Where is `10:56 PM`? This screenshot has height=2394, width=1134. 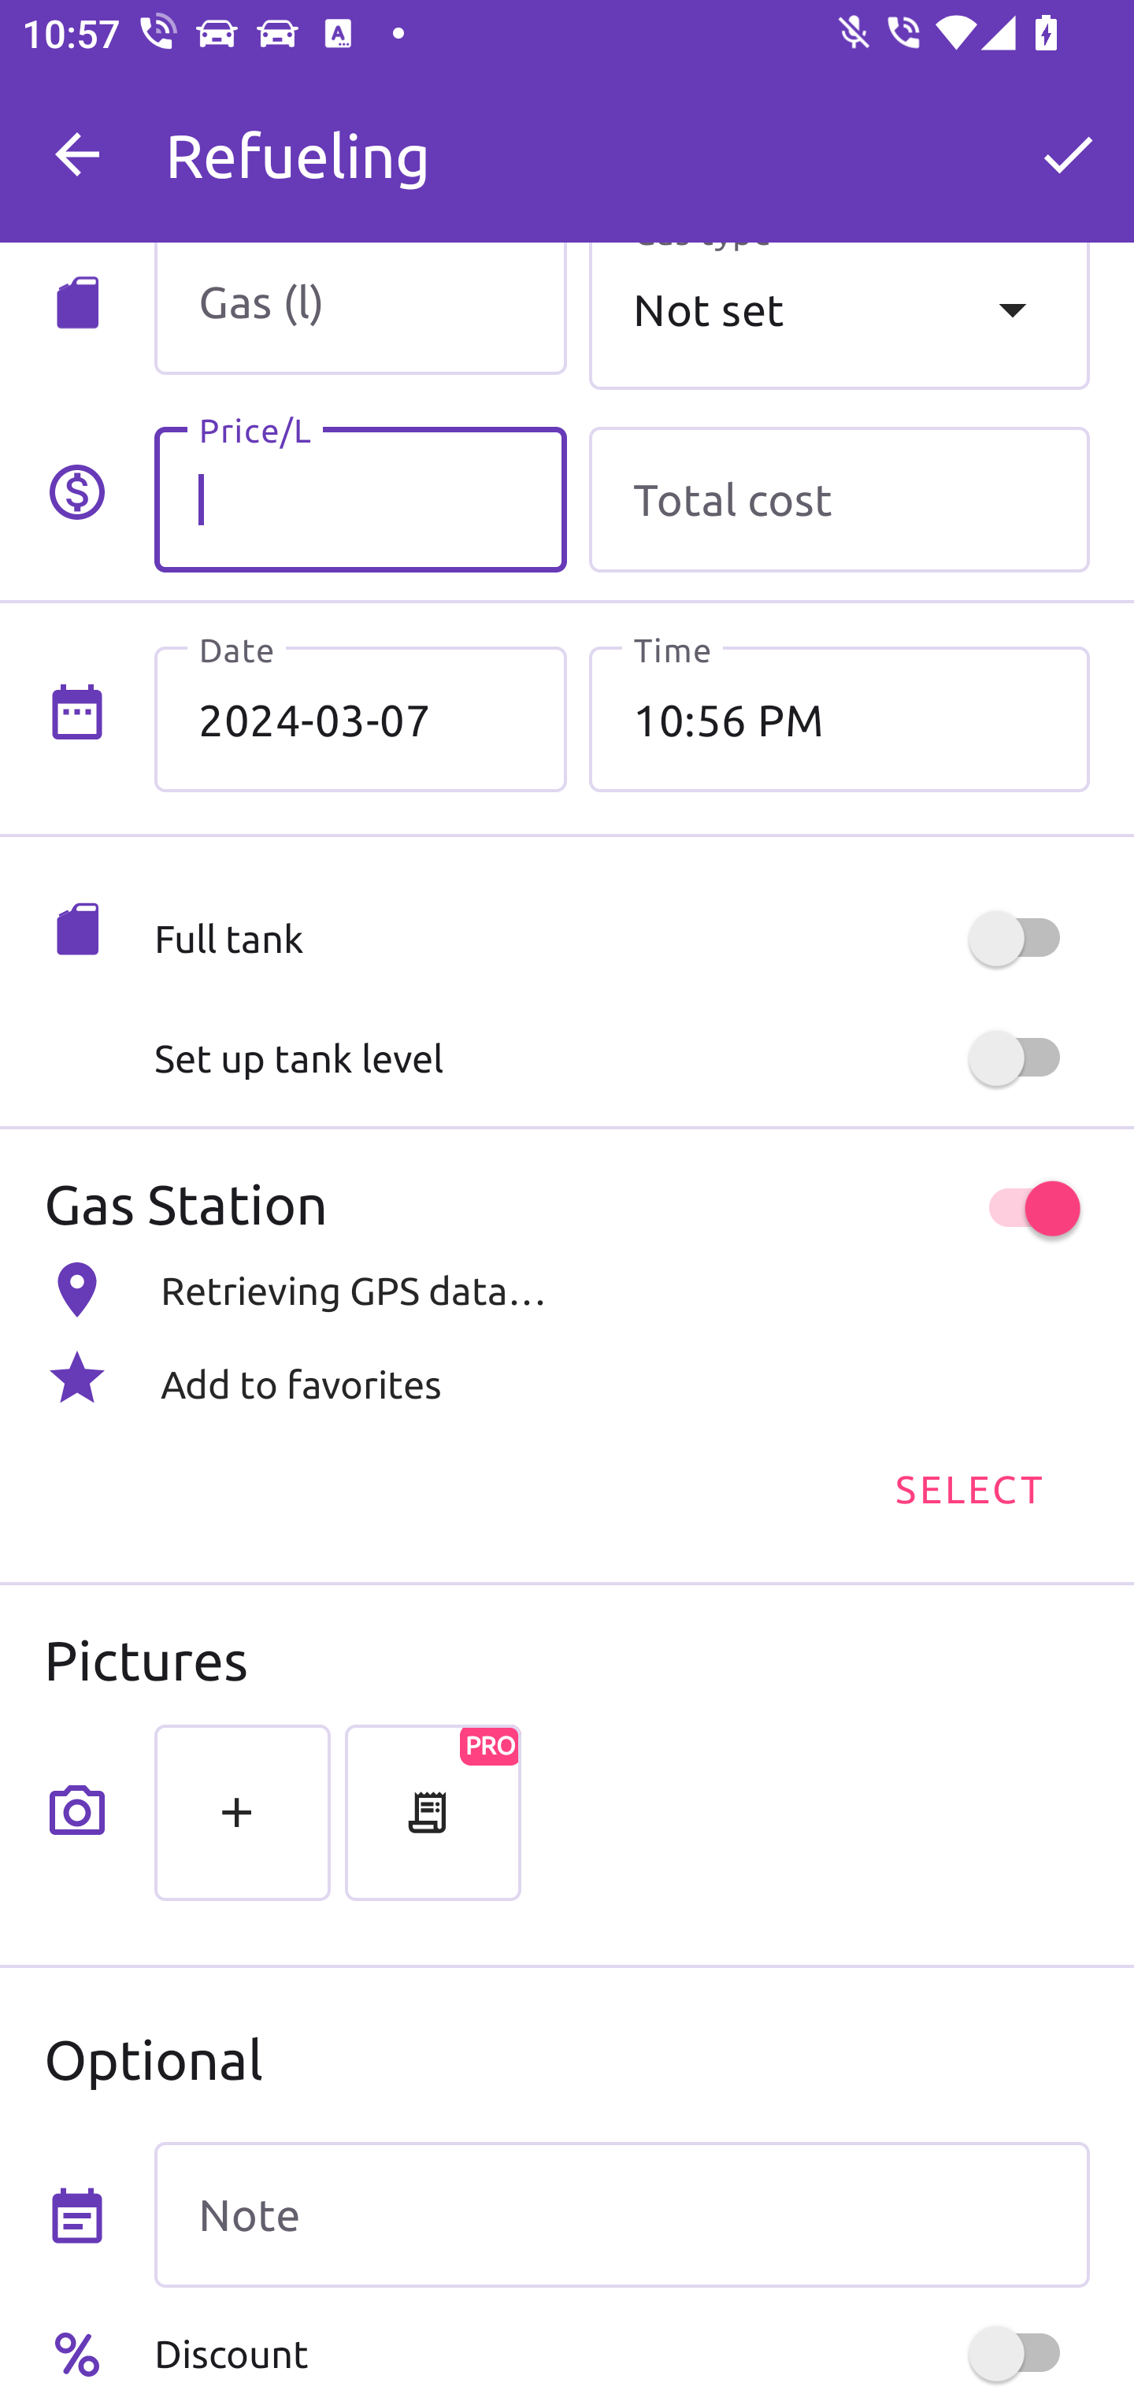 10:56 PM is located at coordinates (839, 719).